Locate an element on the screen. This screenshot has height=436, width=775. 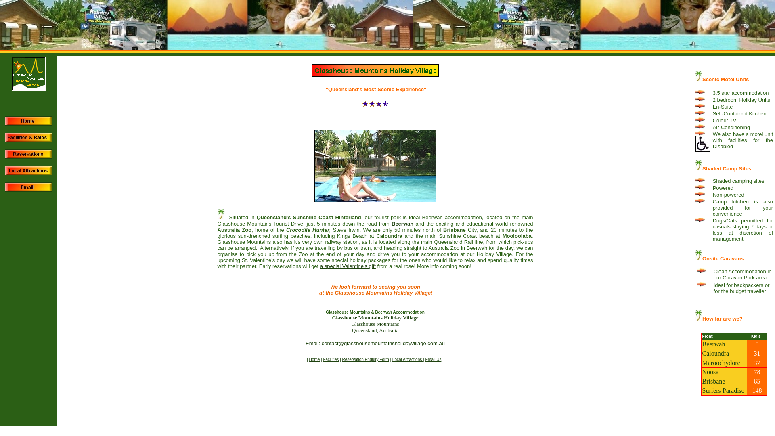
Local Attractions is located at coordinates (408, 359).